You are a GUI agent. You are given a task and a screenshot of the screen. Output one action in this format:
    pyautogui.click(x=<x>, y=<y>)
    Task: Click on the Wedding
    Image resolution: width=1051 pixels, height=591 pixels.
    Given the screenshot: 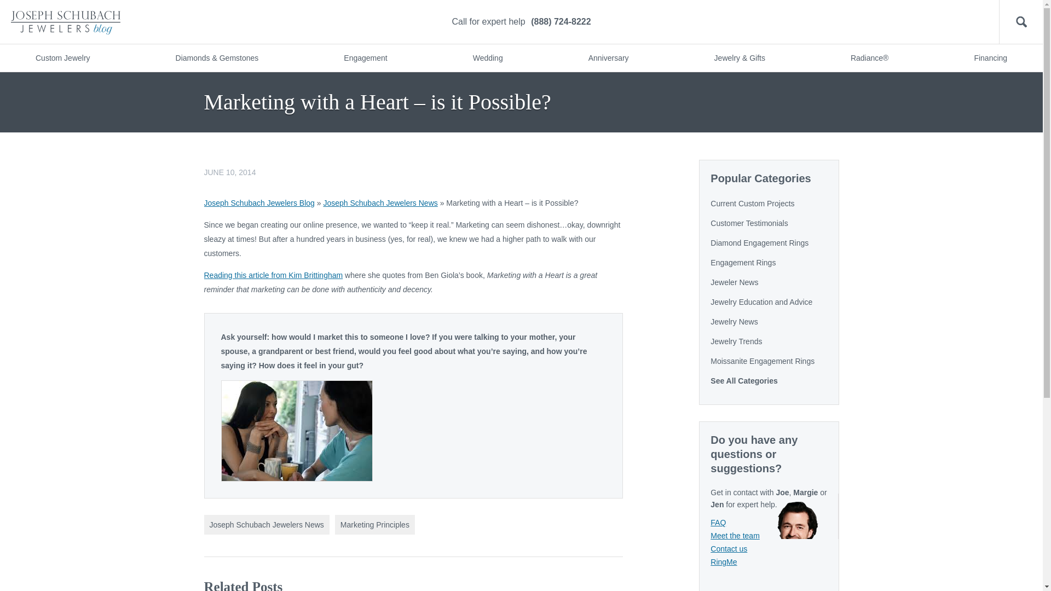 What is the action you would take?
    pyautogui.click(x=487, y=58)
    